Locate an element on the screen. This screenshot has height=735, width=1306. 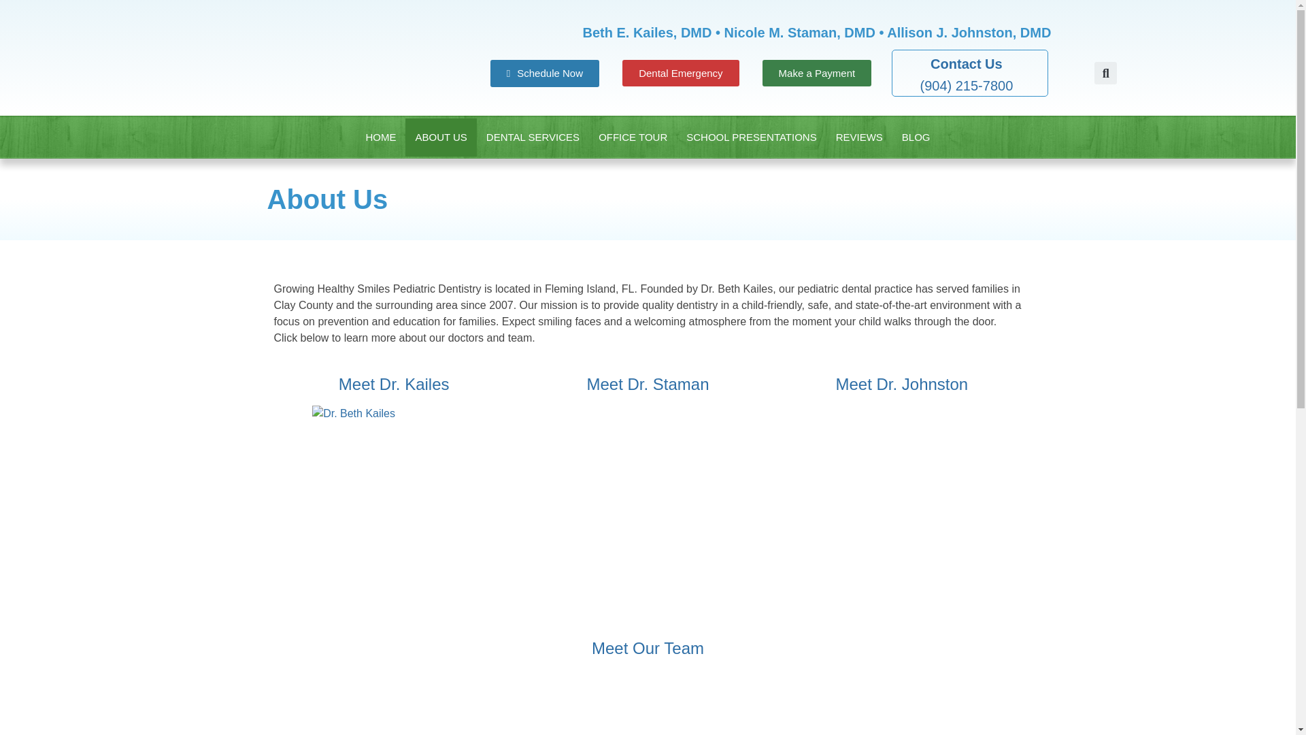
Pediatric Dental Services is located at coordinates (532, 137).